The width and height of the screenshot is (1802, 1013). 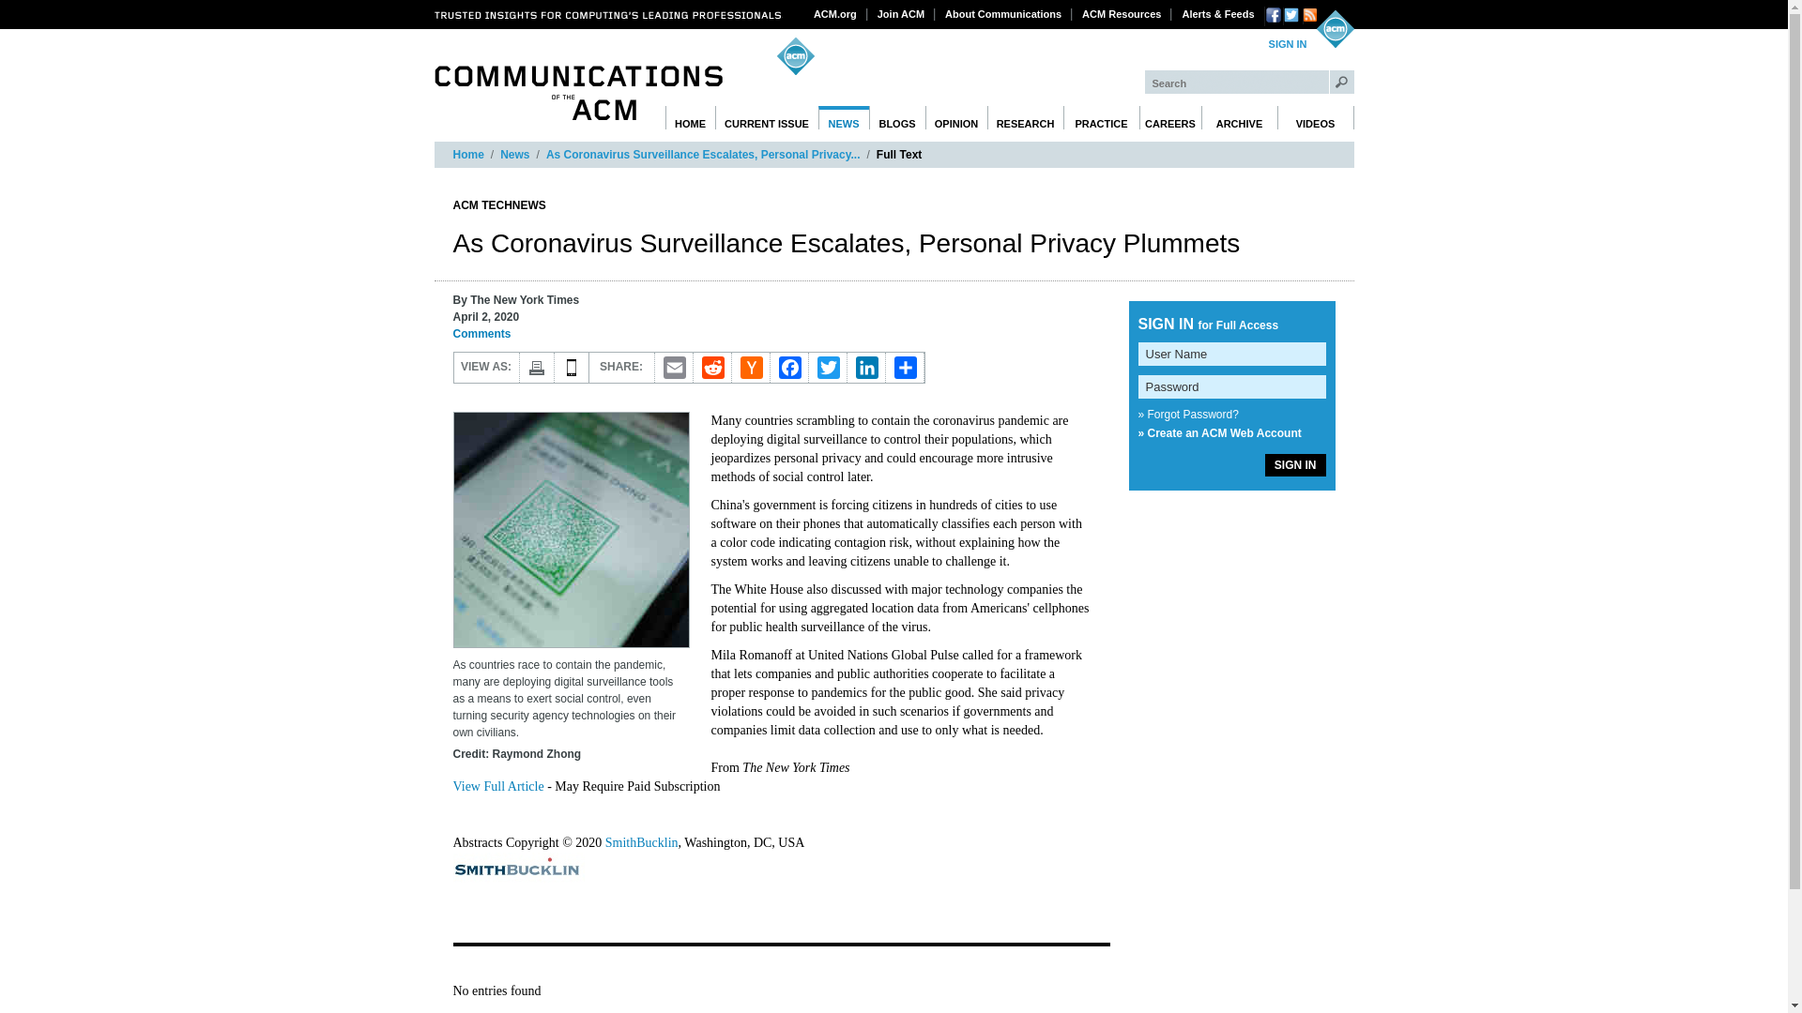 I want to click on RESEARCH, so click(x=1026, y=118).